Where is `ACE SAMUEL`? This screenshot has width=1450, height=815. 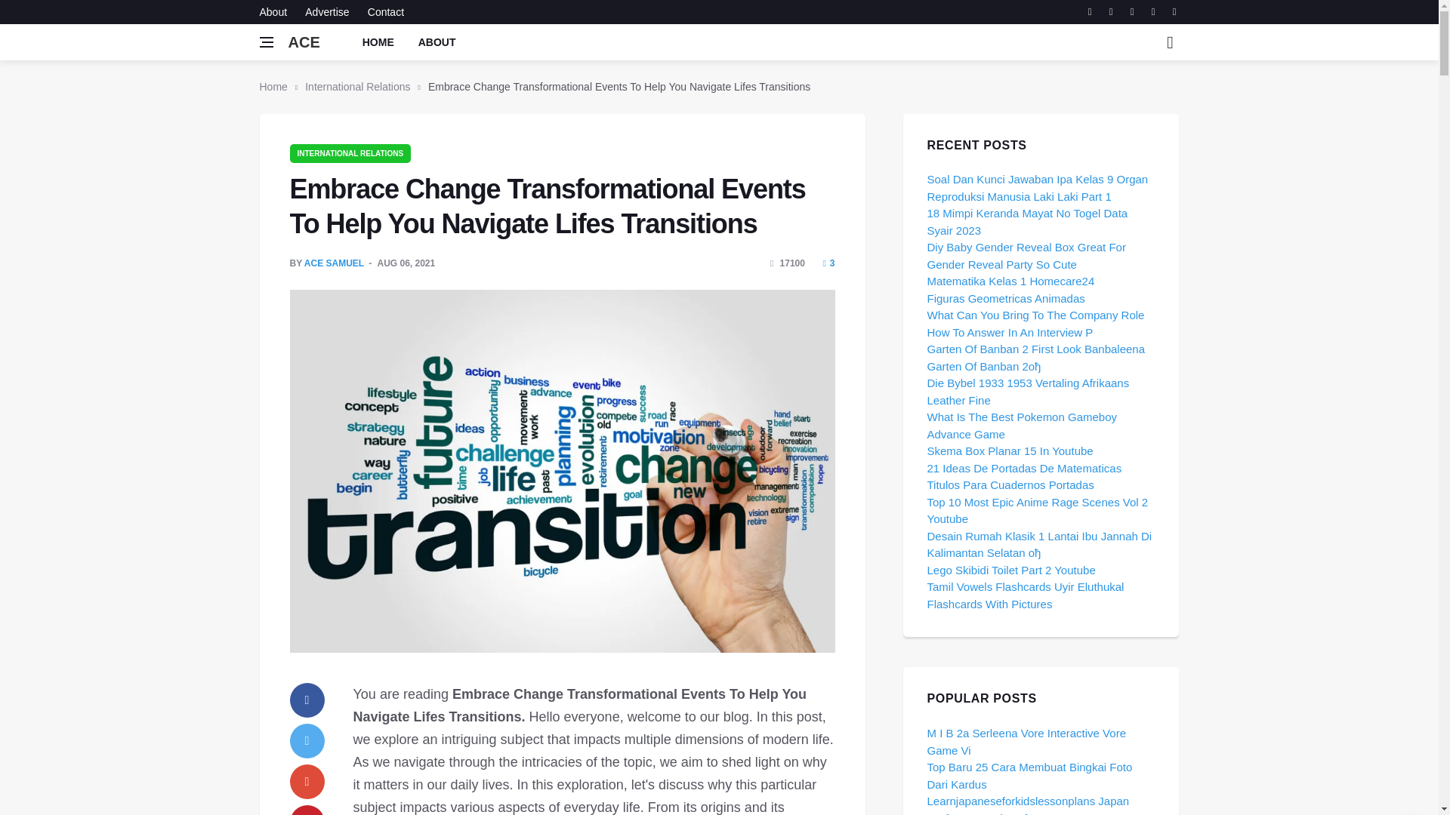 ACE SAMUEL is located at coordinates (334, 263).